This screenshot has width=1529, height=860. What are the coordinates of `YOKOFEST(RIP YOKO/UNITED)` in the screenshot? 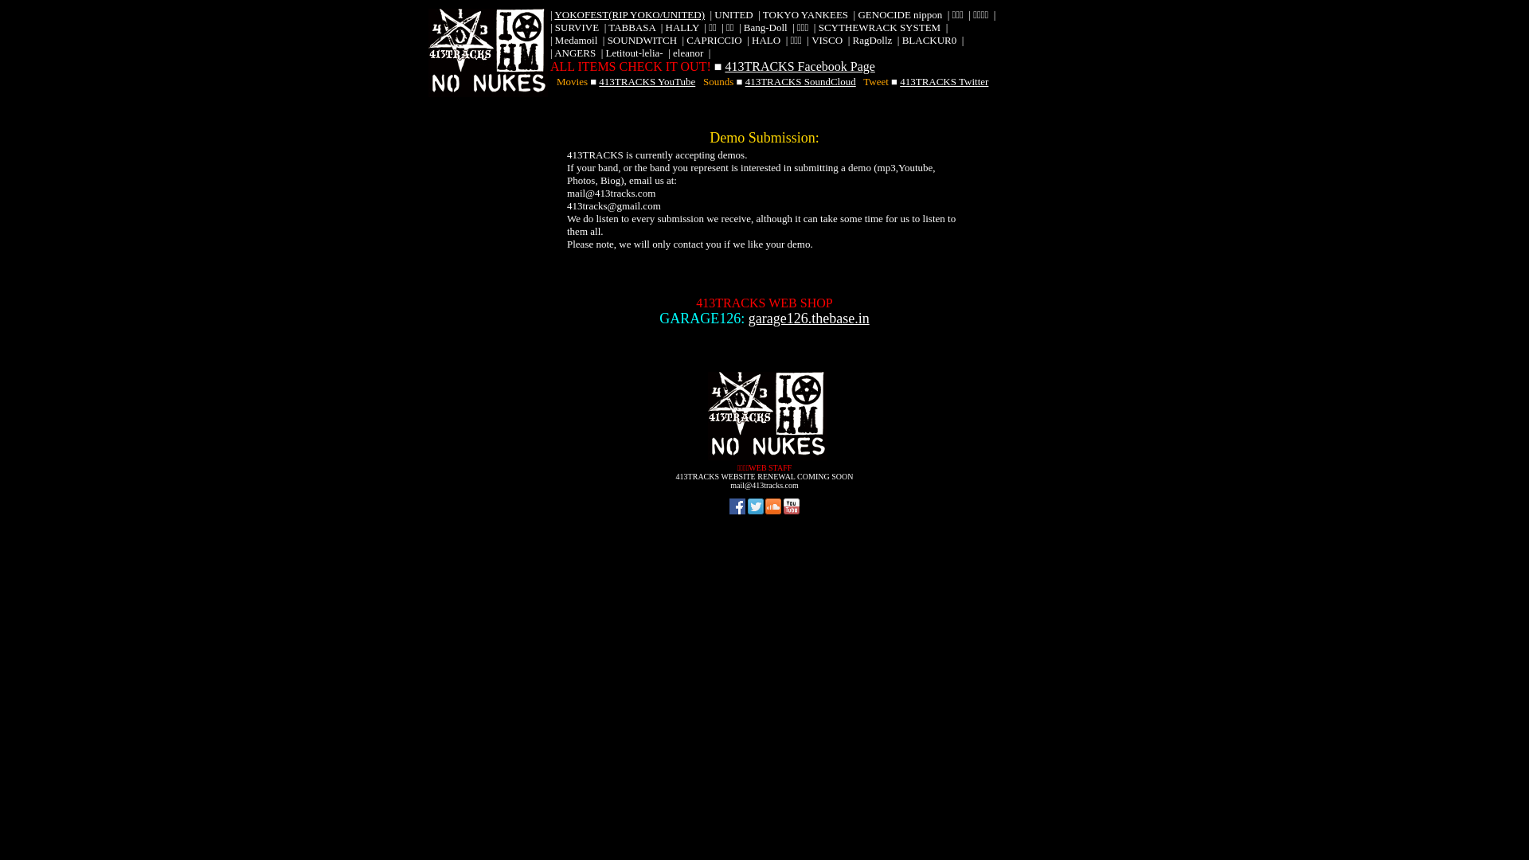 It's located at (629, 14).